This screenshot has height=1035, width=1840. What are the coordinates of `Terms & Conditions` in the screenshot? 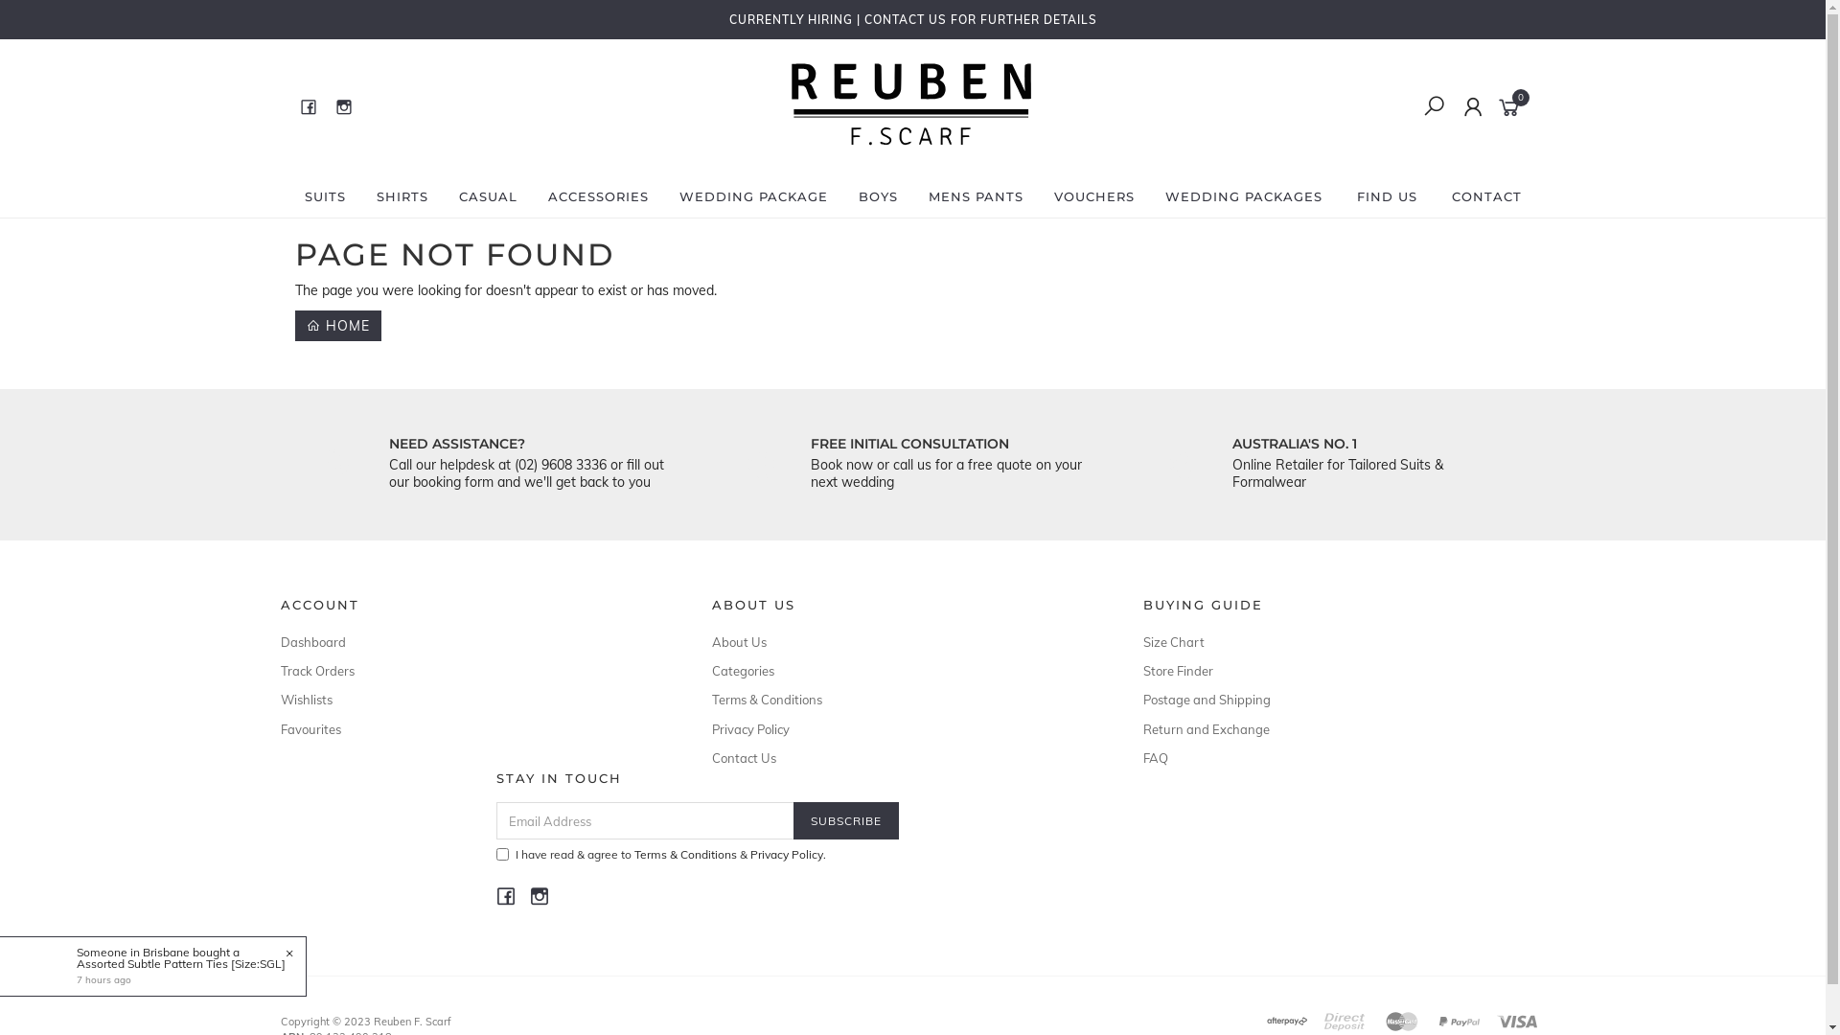 It's located at (686, 855).